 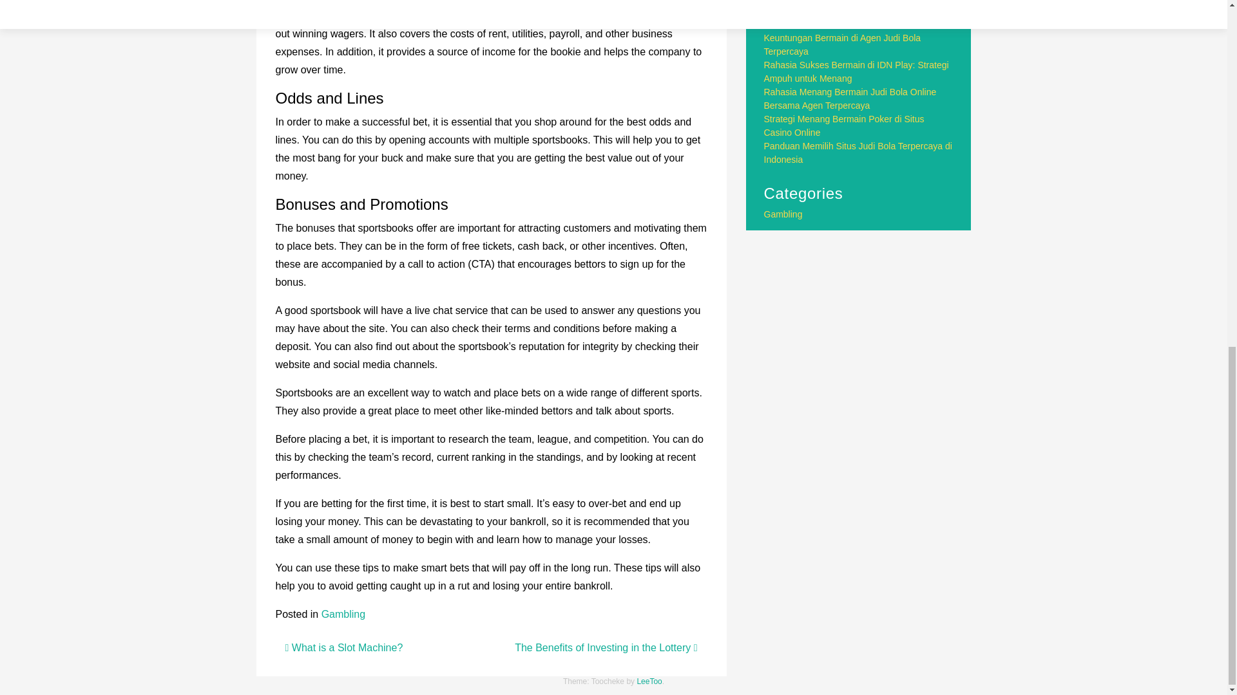 What do you see at coordinates (783, 214) in the screenshot?
I see `Gambling` at bounding box center [783, 214].